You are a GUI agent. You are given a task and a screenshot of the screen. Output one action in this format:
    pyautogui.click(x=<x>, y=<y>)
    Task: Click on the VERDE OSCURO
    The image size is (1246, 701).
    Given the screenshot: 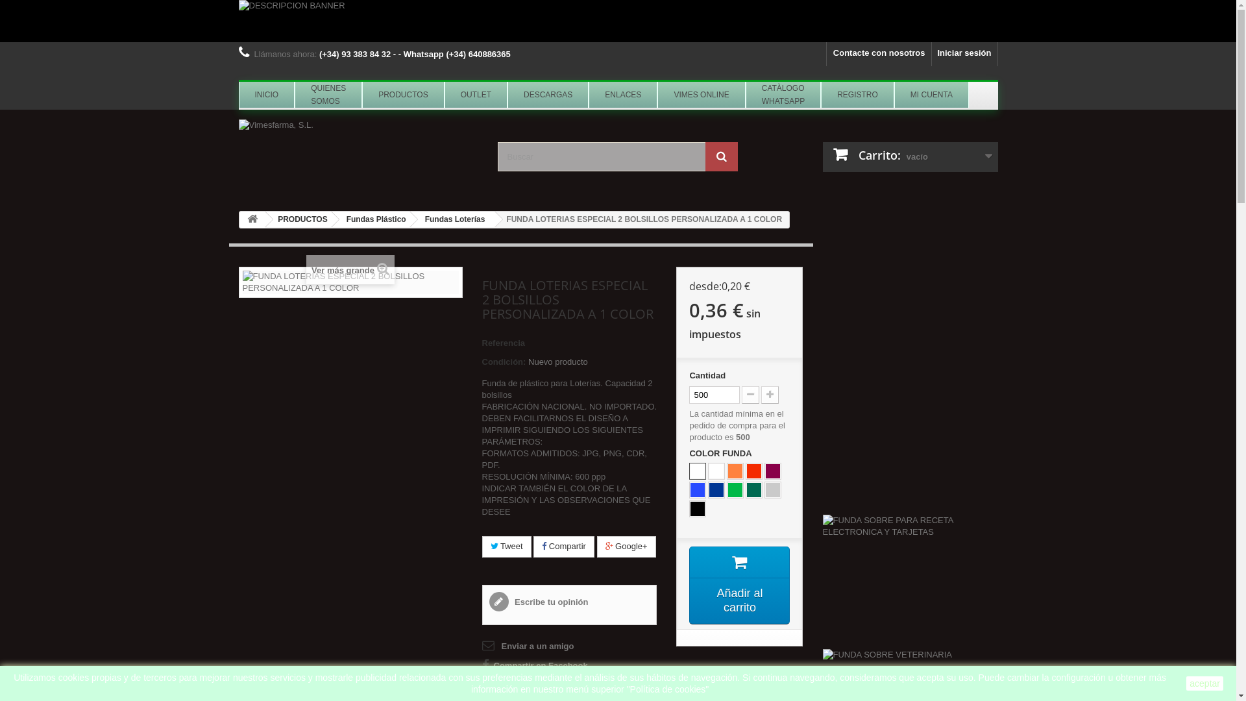 What is the action you would take?
    pyautogui.click(x=754, y=490)
    